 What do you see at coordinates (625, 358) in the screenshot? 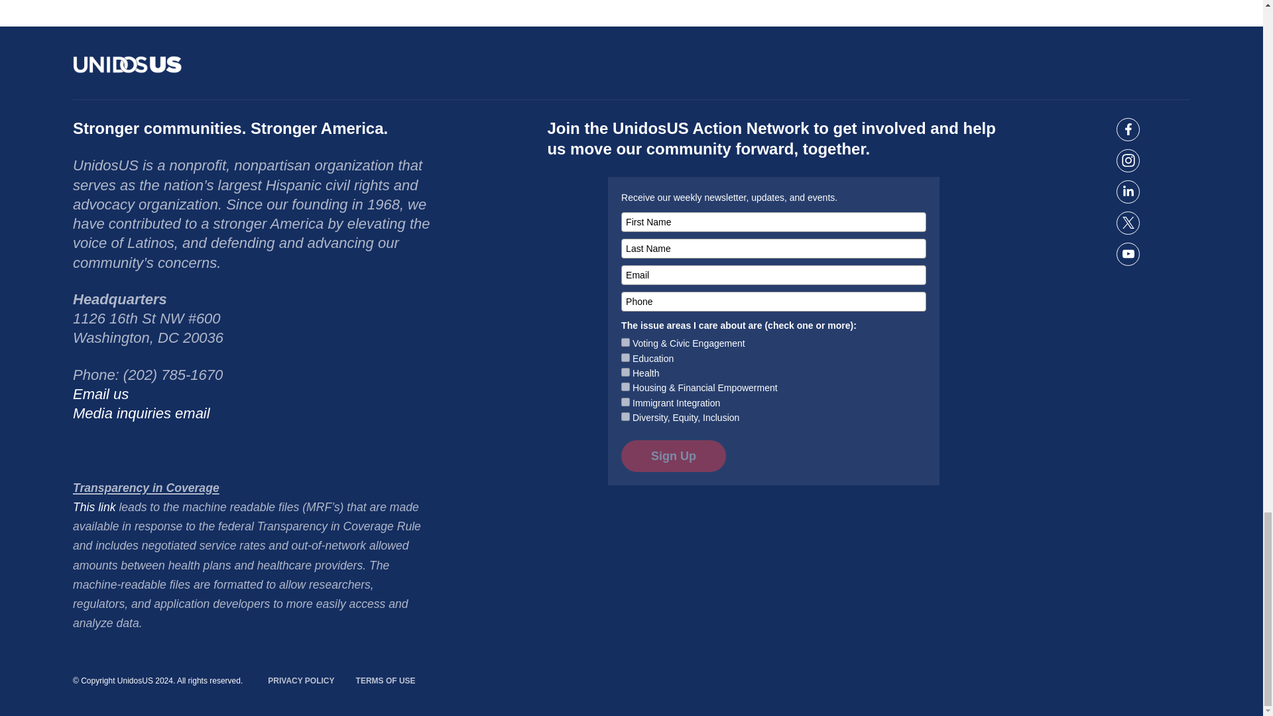
I see `Education` at bounding box center [625, 358].